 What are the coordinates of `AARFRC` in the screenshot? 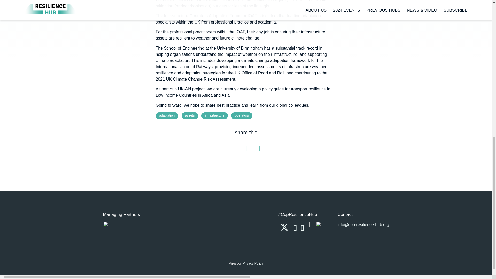 It's located at (206, 225).